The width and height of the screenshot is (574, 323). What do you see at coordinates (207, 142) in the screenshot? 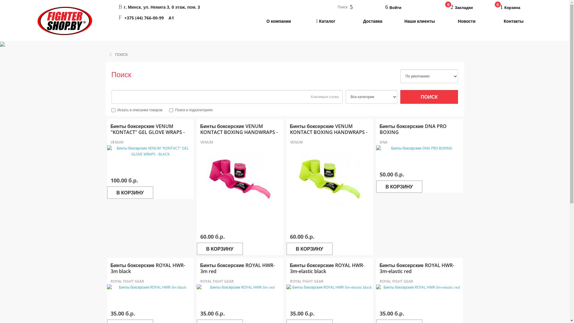
I see `VENUM` at bounding box center [207, 142].